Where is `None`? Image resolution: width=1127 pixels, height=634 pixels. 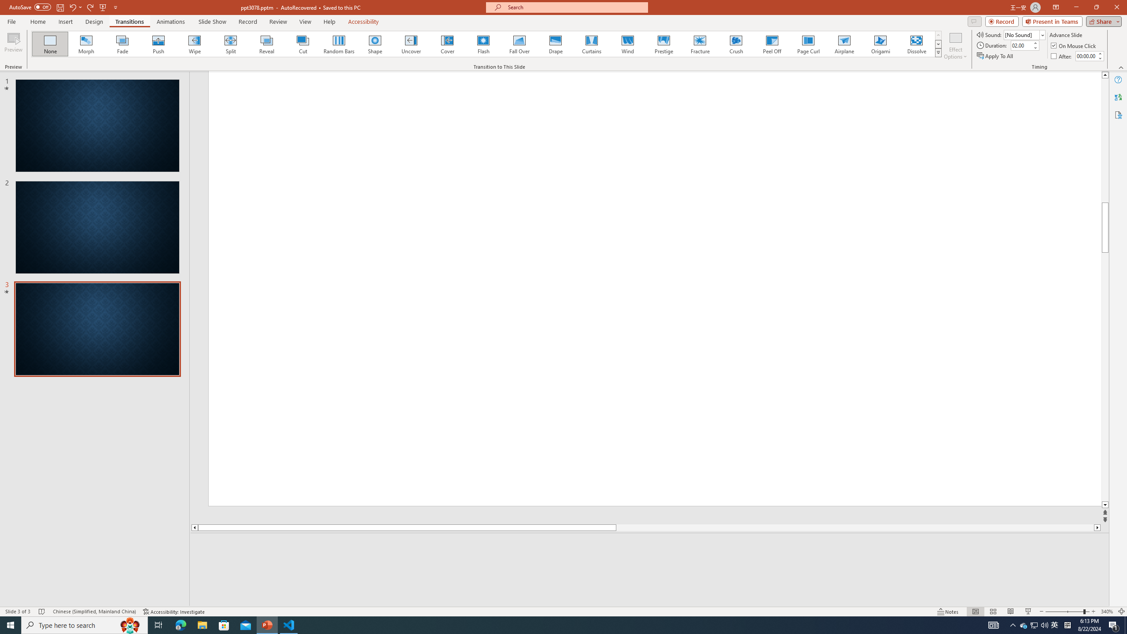
None is located at coordinates (51, 44).